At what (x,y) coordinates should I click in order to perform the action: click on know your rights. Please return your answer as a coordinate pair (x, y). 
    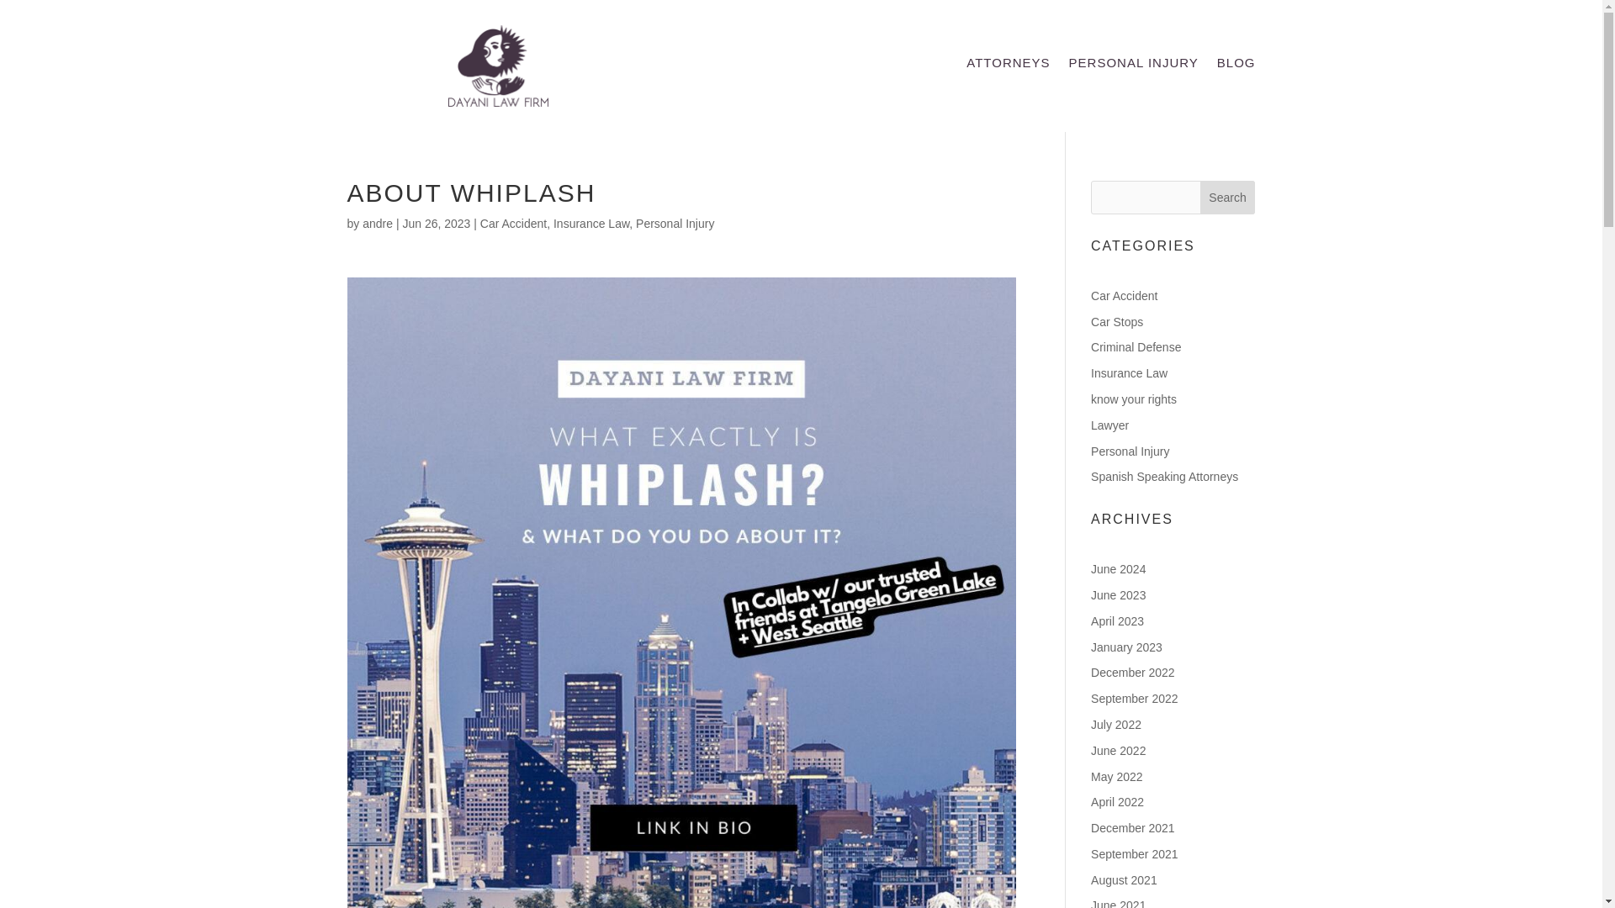
    Looking at the image, I should click on (1134, 399).